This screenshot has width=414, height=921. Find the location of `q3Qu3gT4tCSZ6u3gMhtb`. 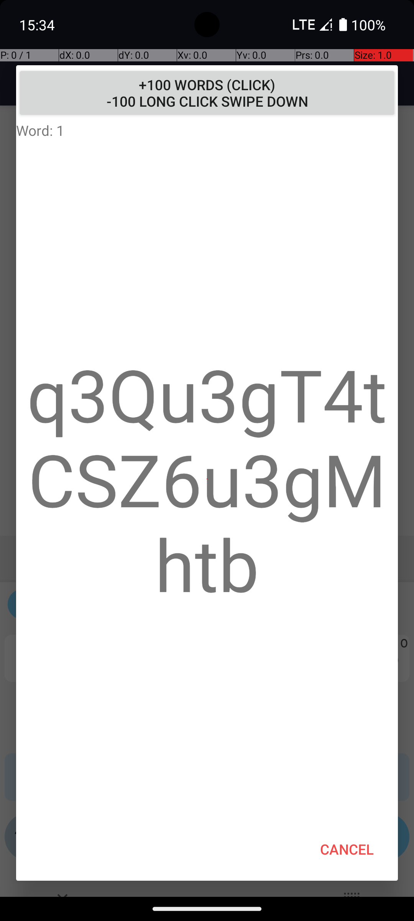

q3Qu3gT4tCSZ6u3gMhtb is located at coordinates (207, 479).